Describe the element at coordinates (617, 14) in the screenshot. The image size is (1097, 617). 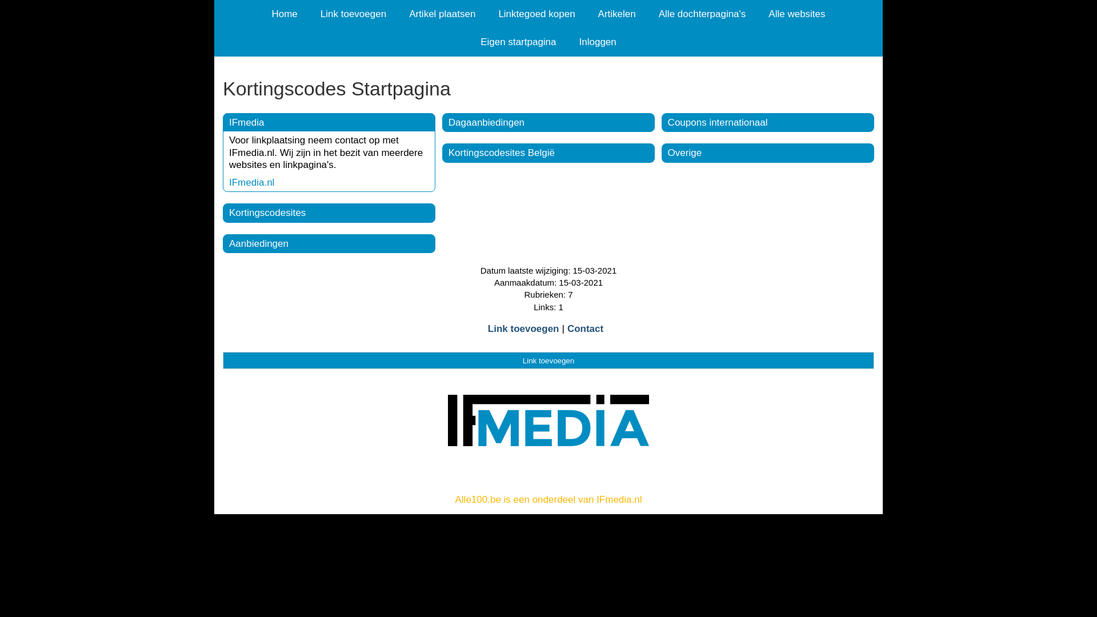
I see `Artikelen` at that location.